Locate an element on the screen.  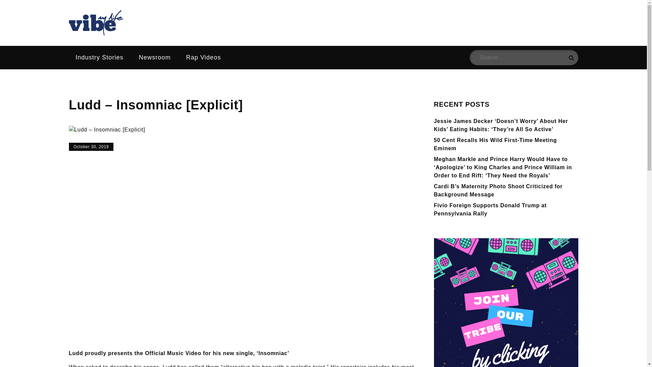
Industry Stories is located at coordinates (99, 57).